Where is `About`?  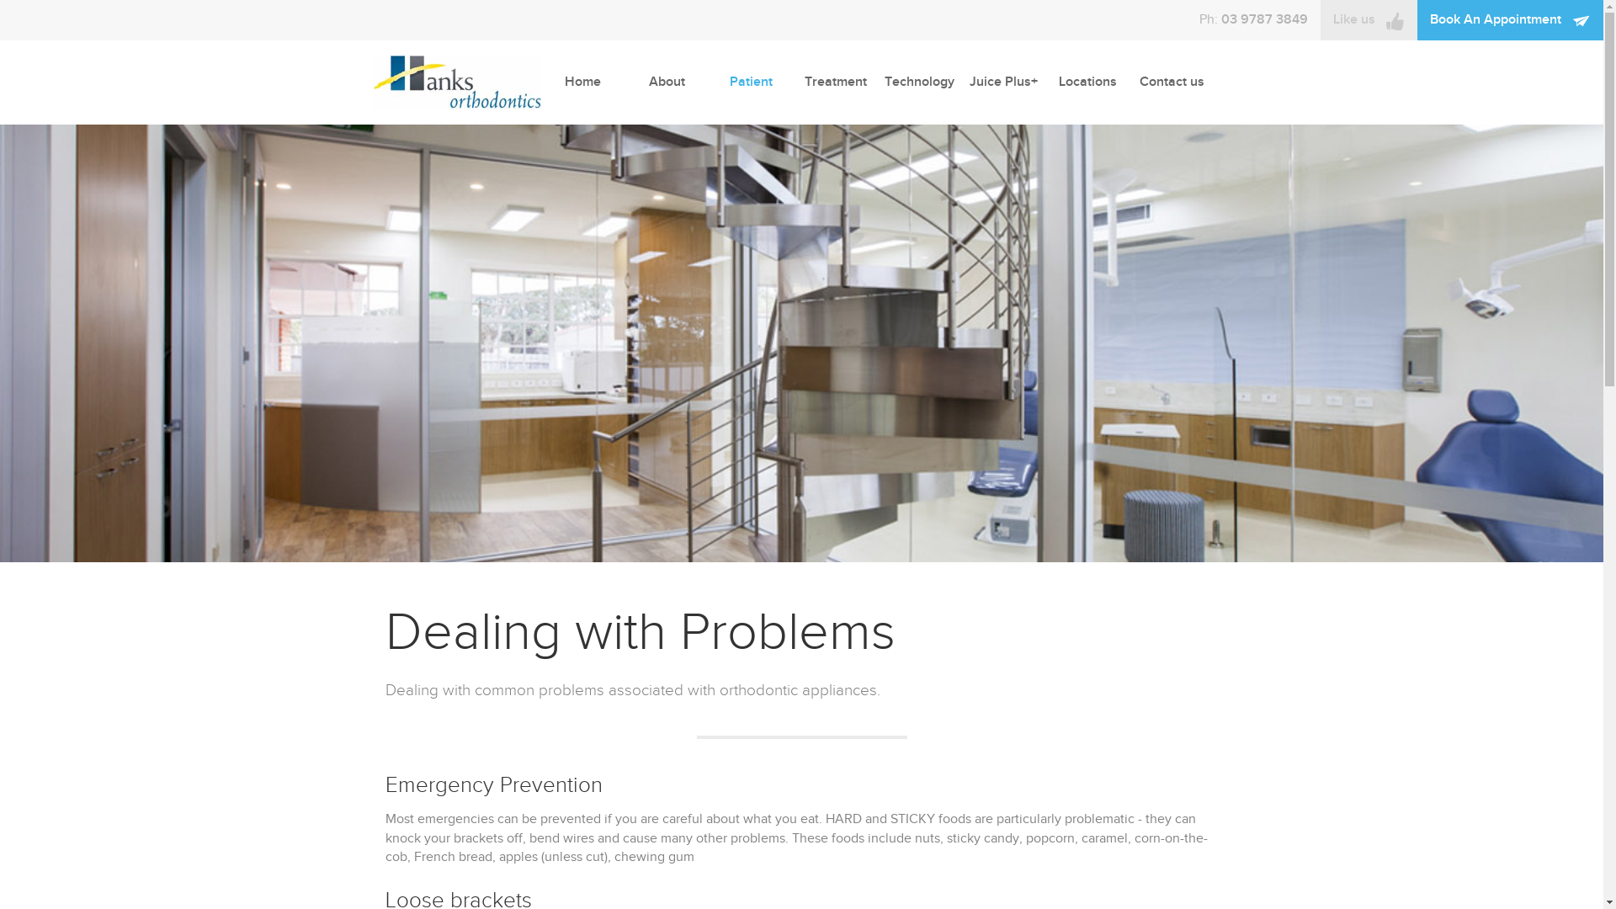
About is located at coordinates (667, 82).